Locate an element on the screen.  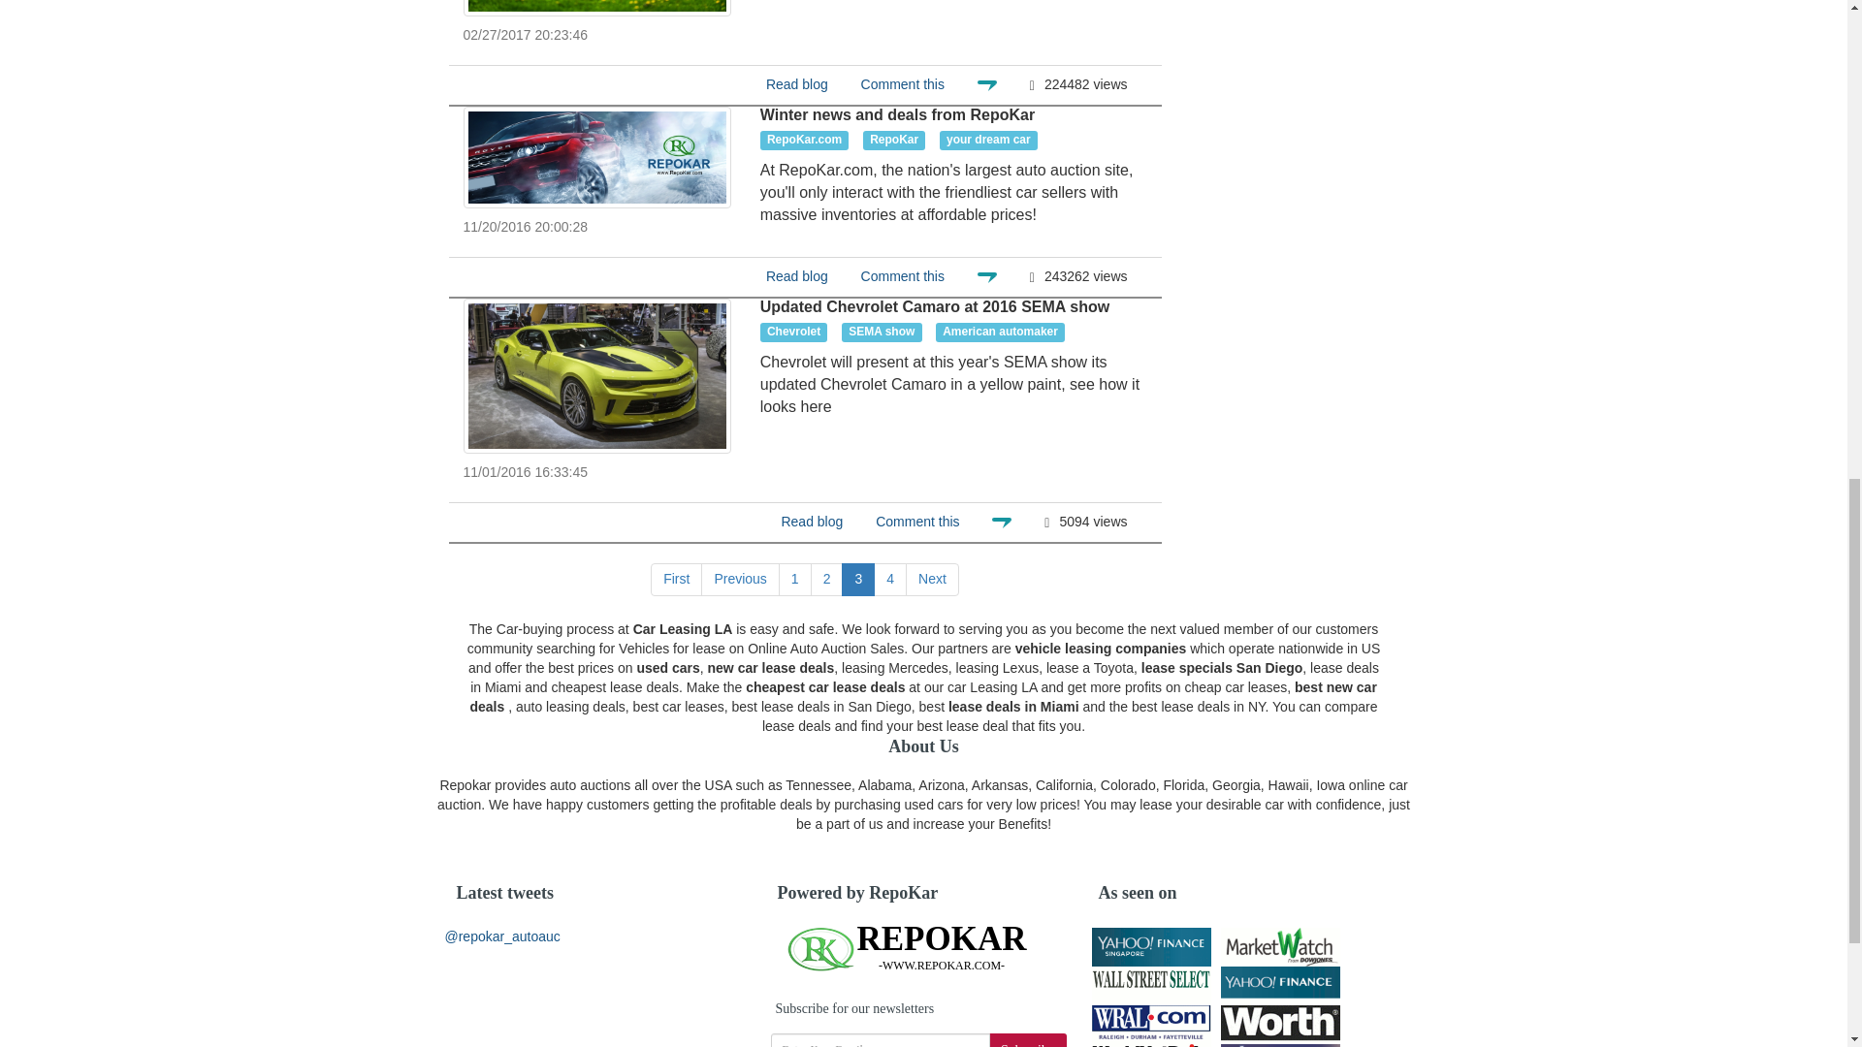
Read blog is located at coordinates (797, 275).